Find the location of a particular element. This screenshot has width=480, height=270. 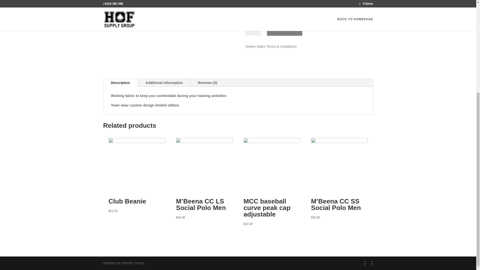

Description is located at coordinates (120, 83).